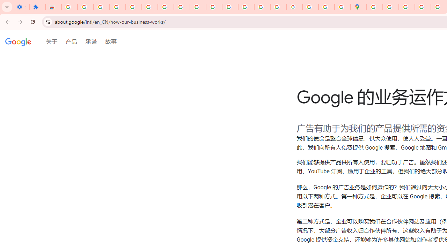  Describe the element at coordinates (230, 7) in the screenshot. I see `https://scholar.google.com/` at that location.